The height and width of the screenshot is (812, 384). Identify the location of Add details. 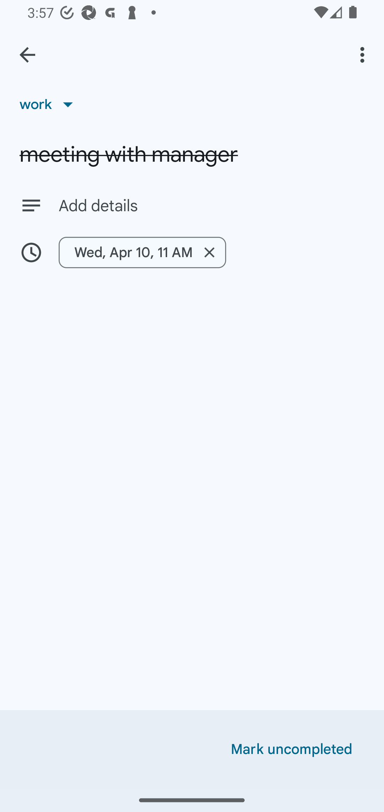
(211, 206).